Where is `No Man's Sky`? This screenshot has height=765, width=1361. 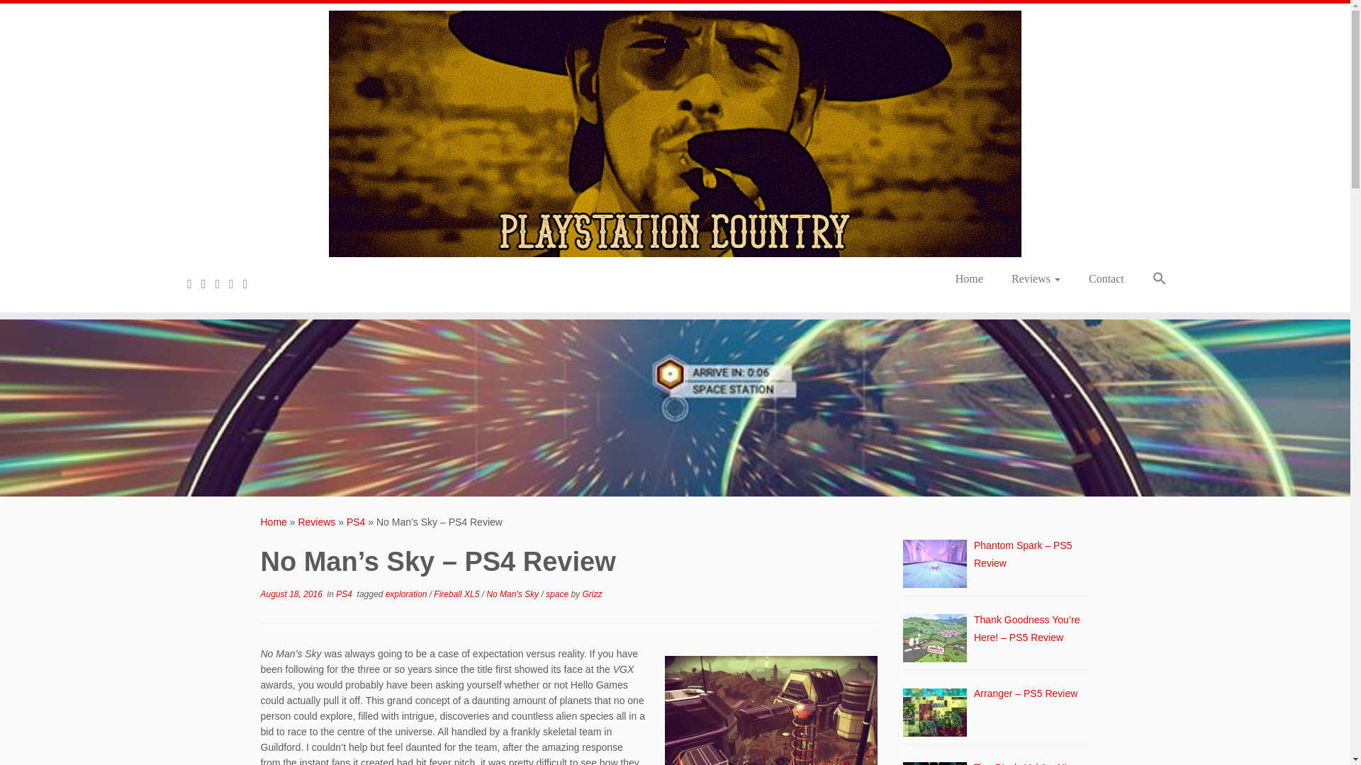 No Man's Sky is located at coordinates (513, 594).